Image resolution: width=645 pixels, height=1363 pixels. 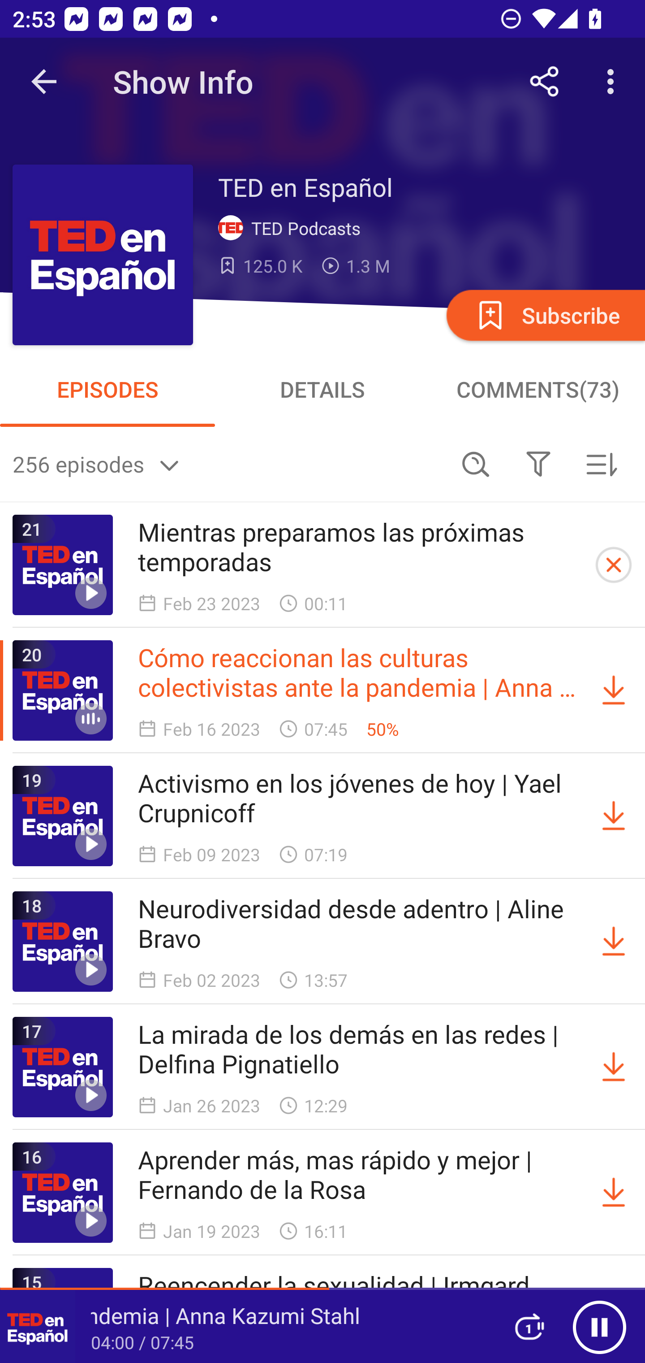 What do you see at coordinates (538, 464) in the screenshot?
I see `` at bounding box center [538, 464].